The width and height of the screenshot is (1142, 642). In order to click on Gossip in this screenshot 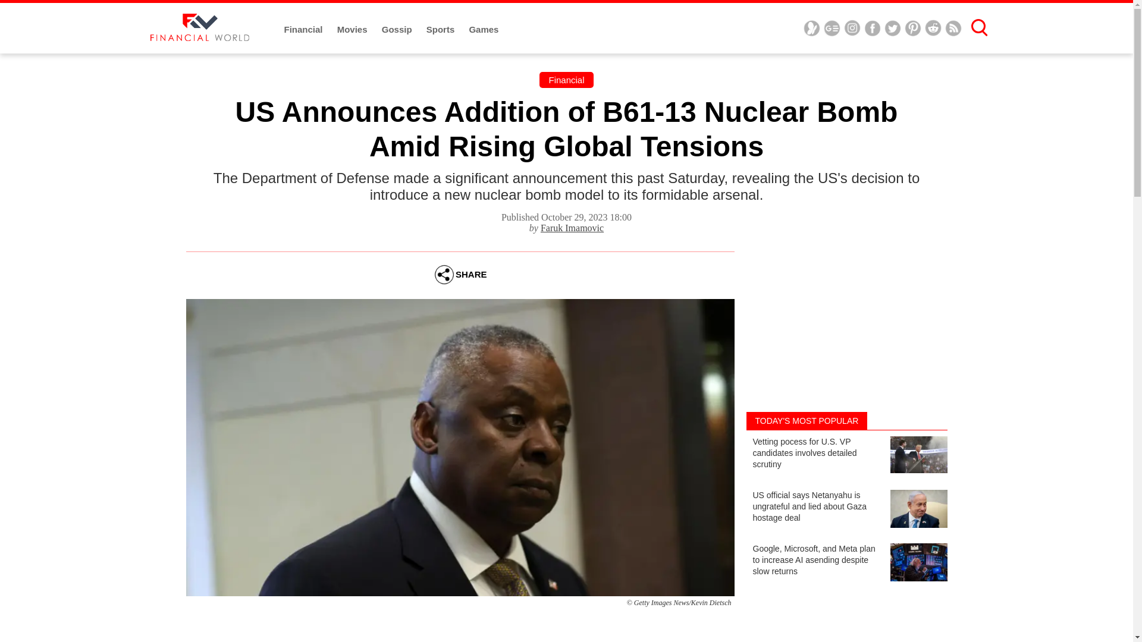, I will do `click(397, 30)`.